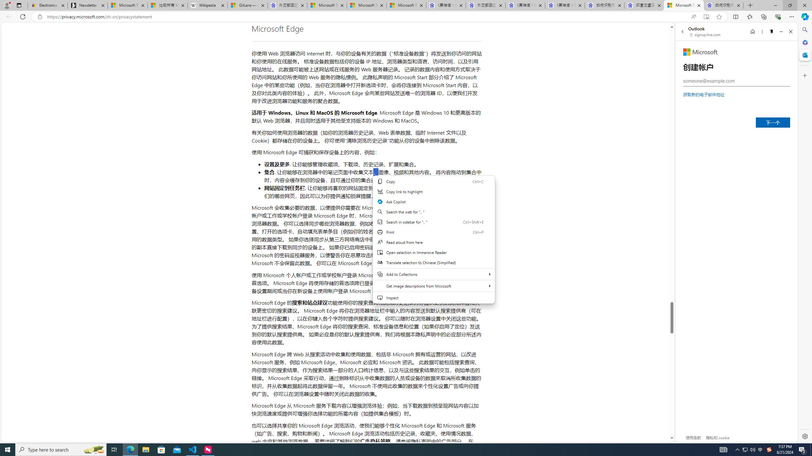 The width and height of the screenshot is (812, 456). Describe the element at coordinates (434, 232) in the screenshot. I see `Print` at that location.